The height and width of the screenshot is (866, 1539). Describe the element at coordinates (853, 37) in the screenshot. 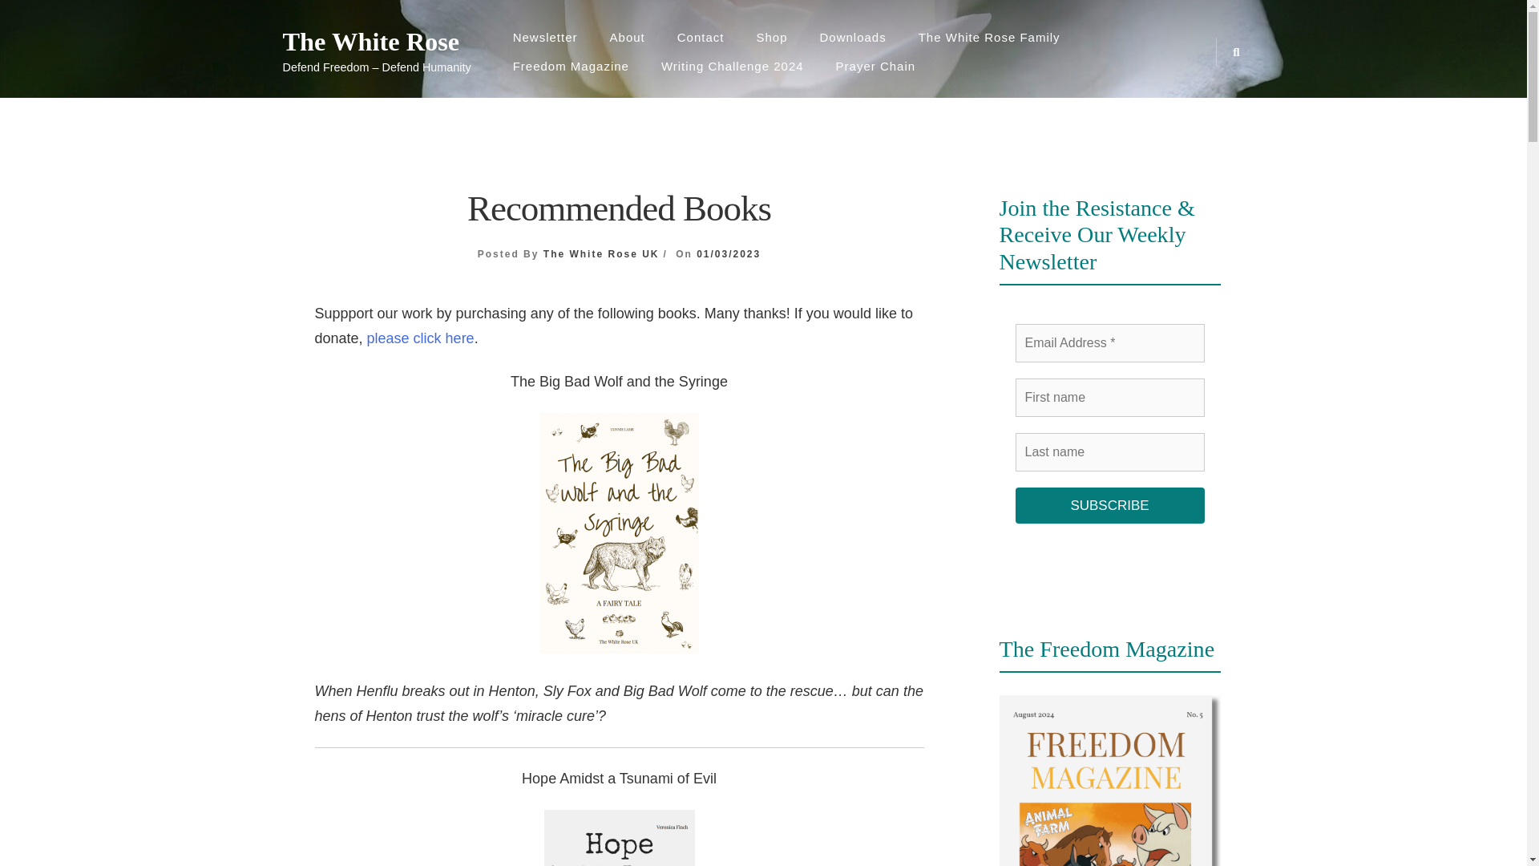

I see `Downloads` at that location.